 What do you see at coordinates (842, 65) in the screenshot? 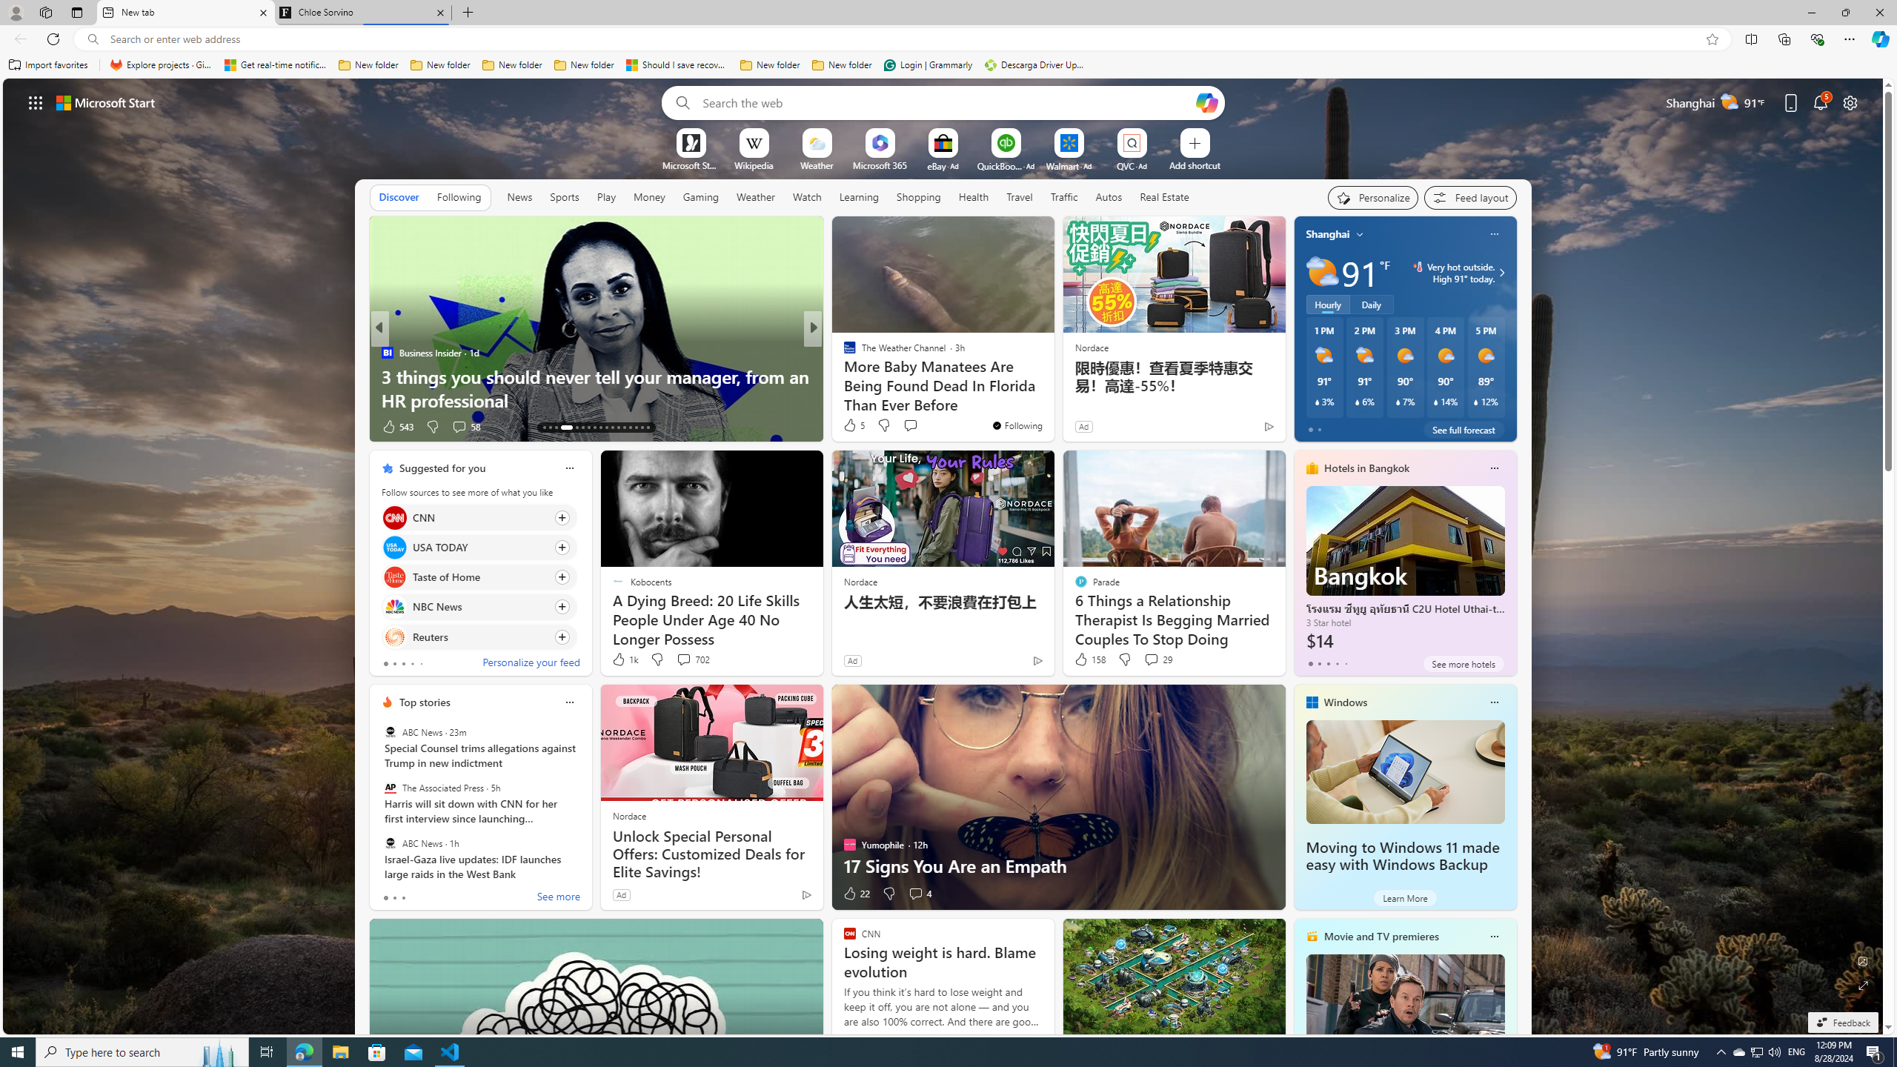
I see `New folder` at bounding box center [842, 65].